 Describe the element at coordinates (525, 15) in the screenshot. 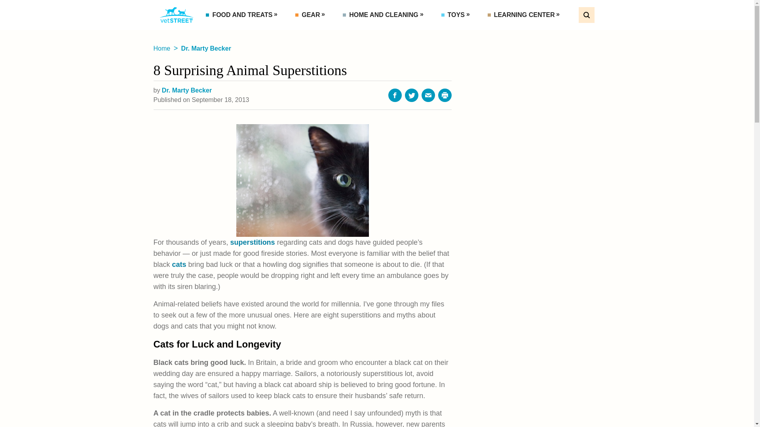

I see `LEARNING CENTER` at that location.